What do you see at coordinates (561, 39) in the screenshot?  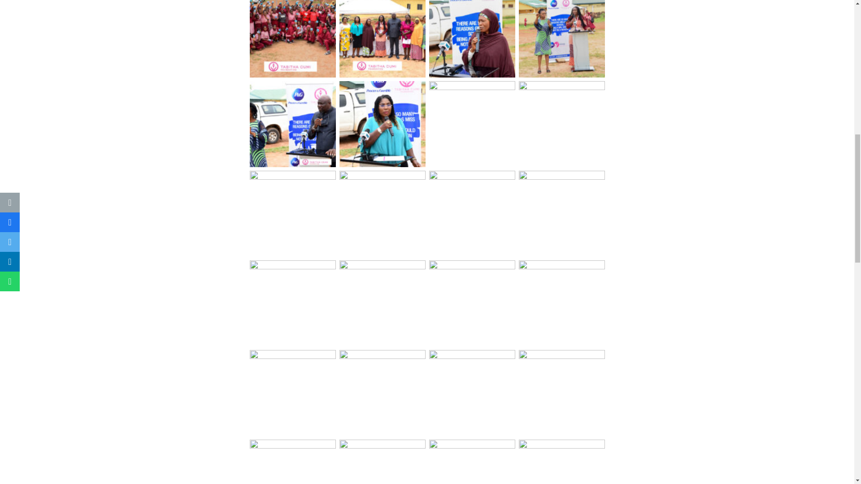 I see `4` at bounding box center [561, 39].